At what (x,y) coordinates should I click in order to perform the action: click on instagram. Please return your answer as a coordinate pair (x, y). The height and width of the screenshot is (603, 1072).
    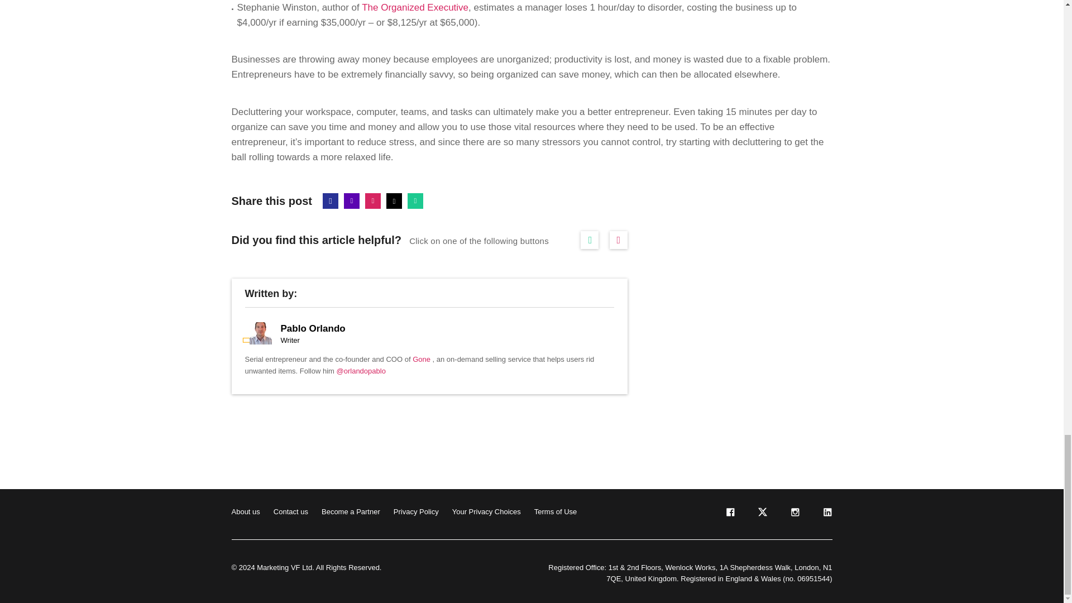
    Looking at the image, I should click on (794, 514).